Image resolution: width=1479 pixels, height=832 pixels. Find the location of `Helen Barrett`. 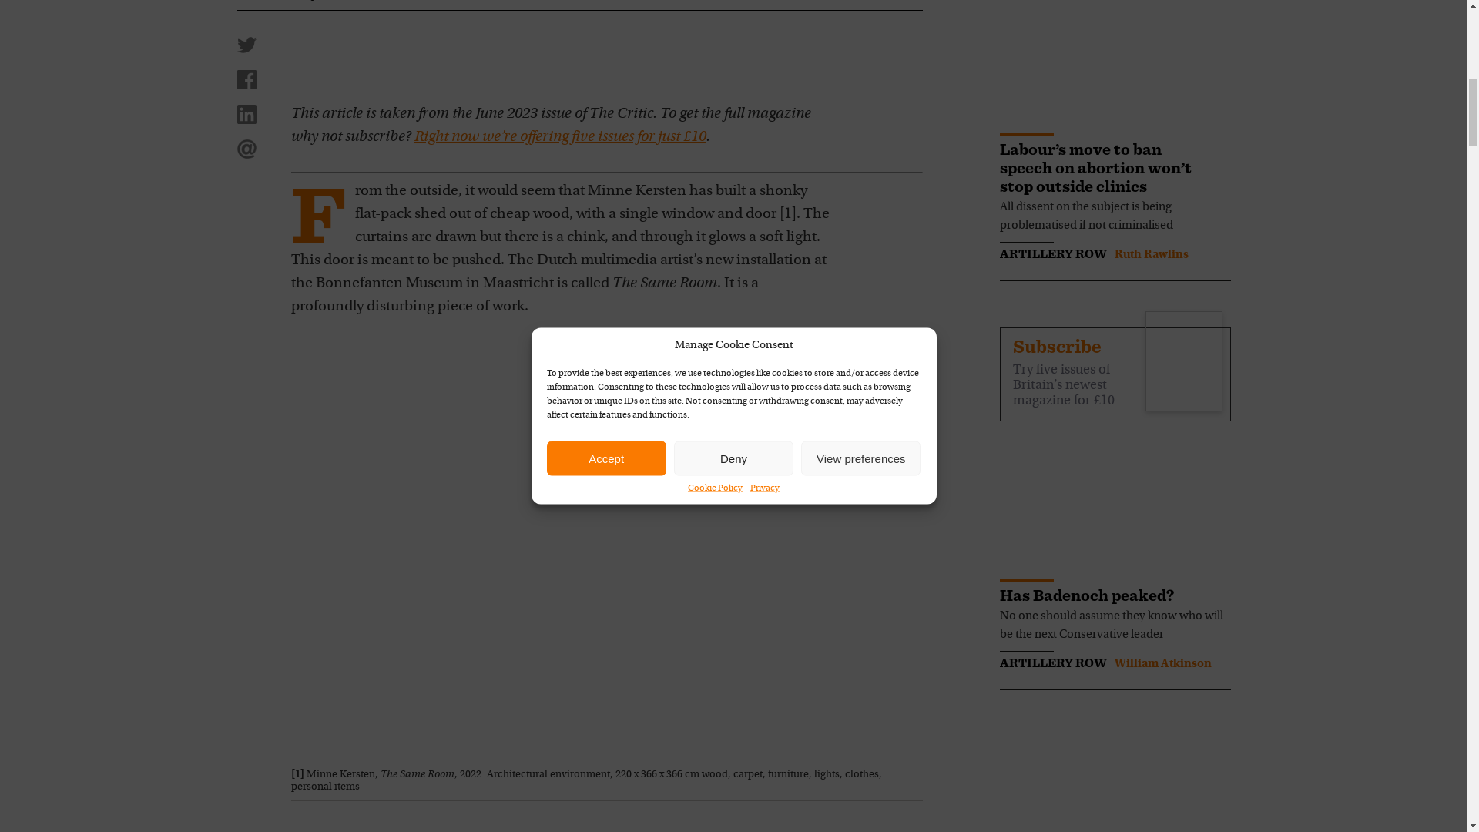

Helen Barrett is located at coordinates (368, 2).